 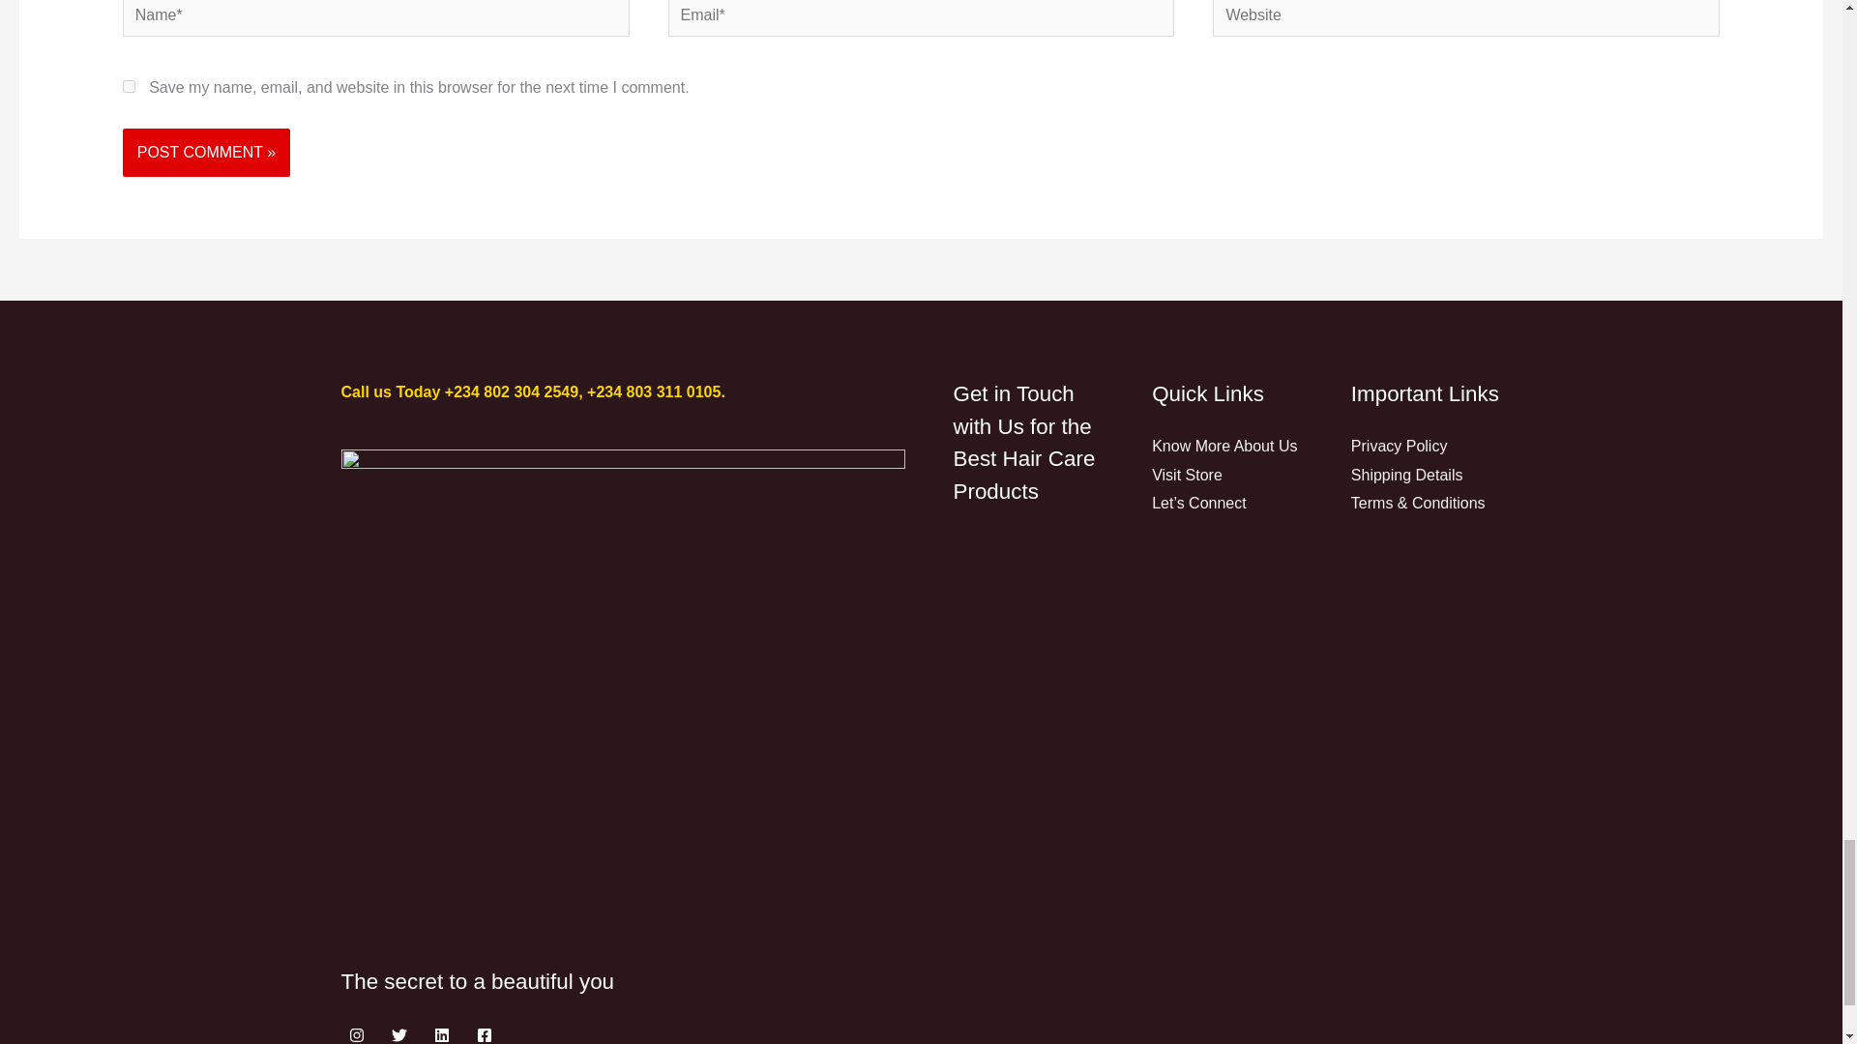 I want to click on Know More About Us, so click(x=1223, y=445).